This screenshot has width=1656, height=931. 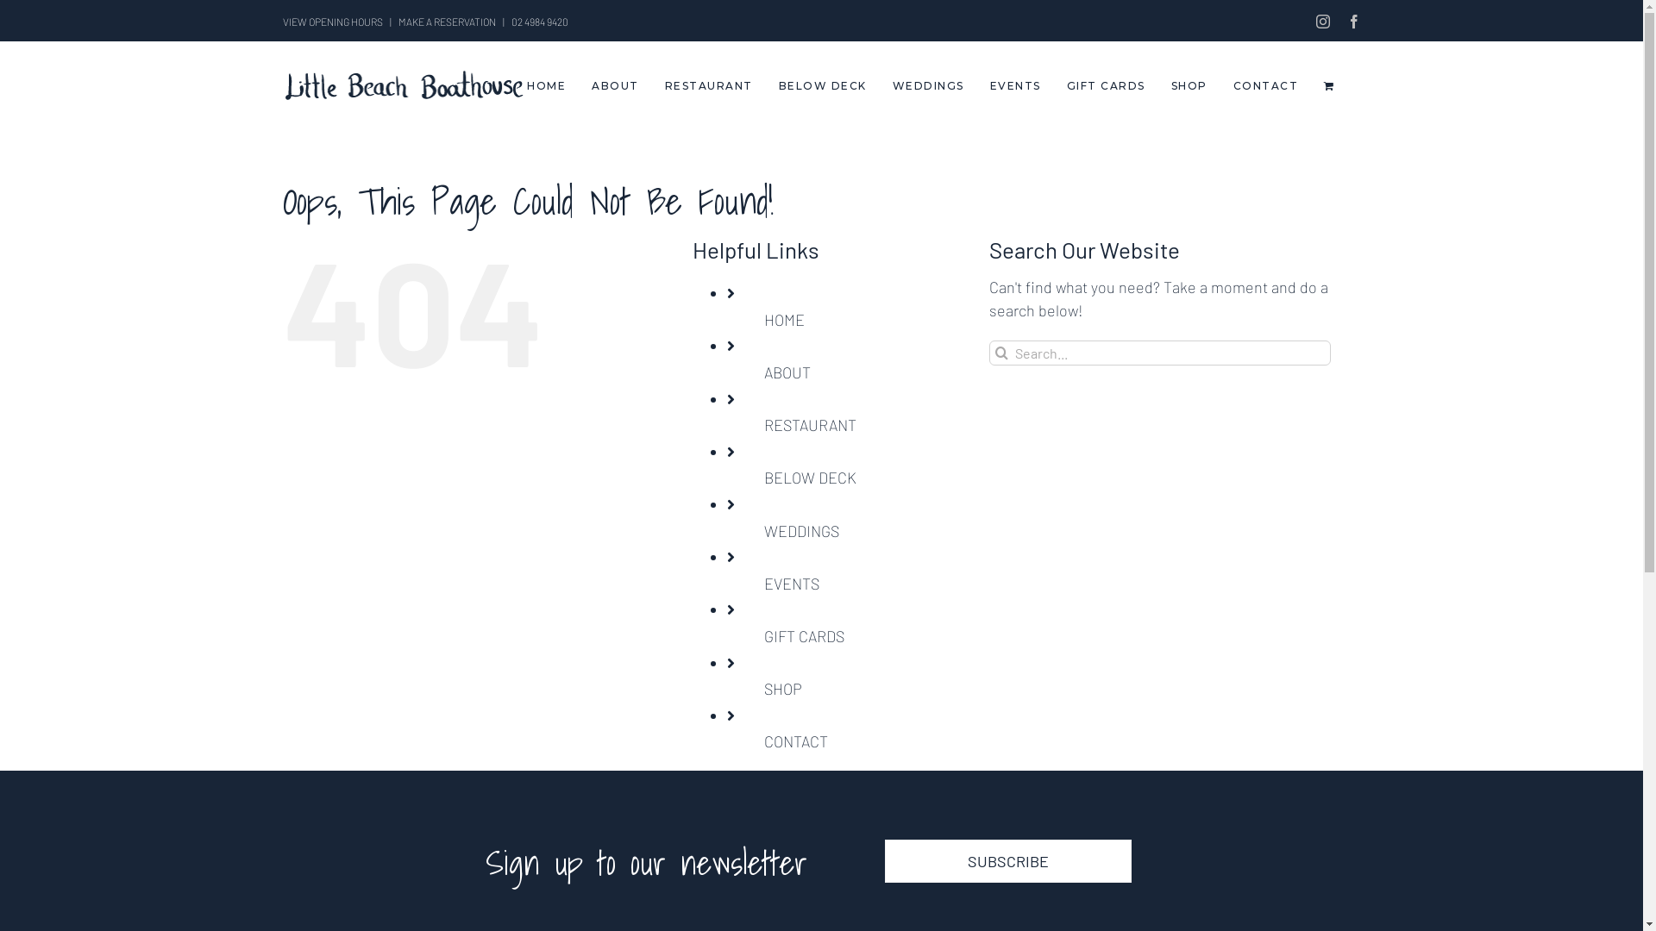 What do you see at coordinates (447, 22) in the screenshot?
I see `MAKE A RESERVATION` at bounding box center [447, 22].